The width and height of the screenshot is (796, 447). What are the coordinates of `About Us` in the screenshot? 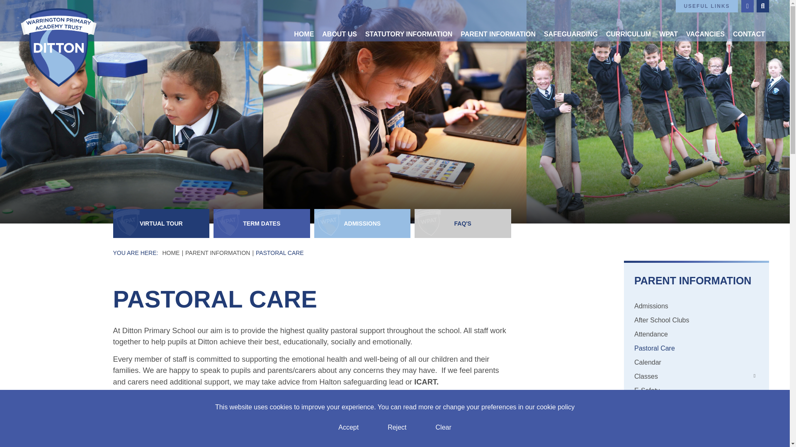 It's located at (339, 21).